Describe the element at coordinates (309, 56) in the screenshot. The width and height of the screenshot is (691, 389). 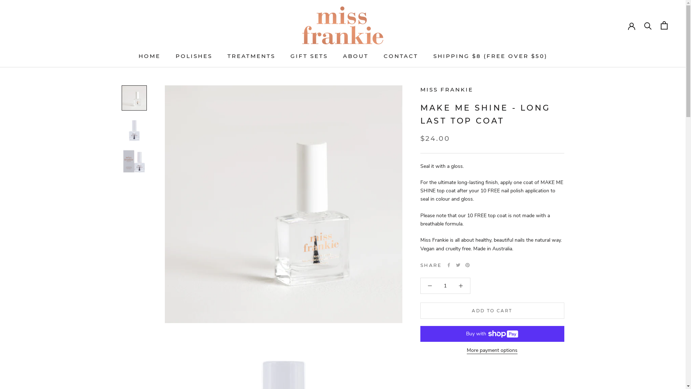
I see `GIFT SETS
GIFT SETS` at that location.